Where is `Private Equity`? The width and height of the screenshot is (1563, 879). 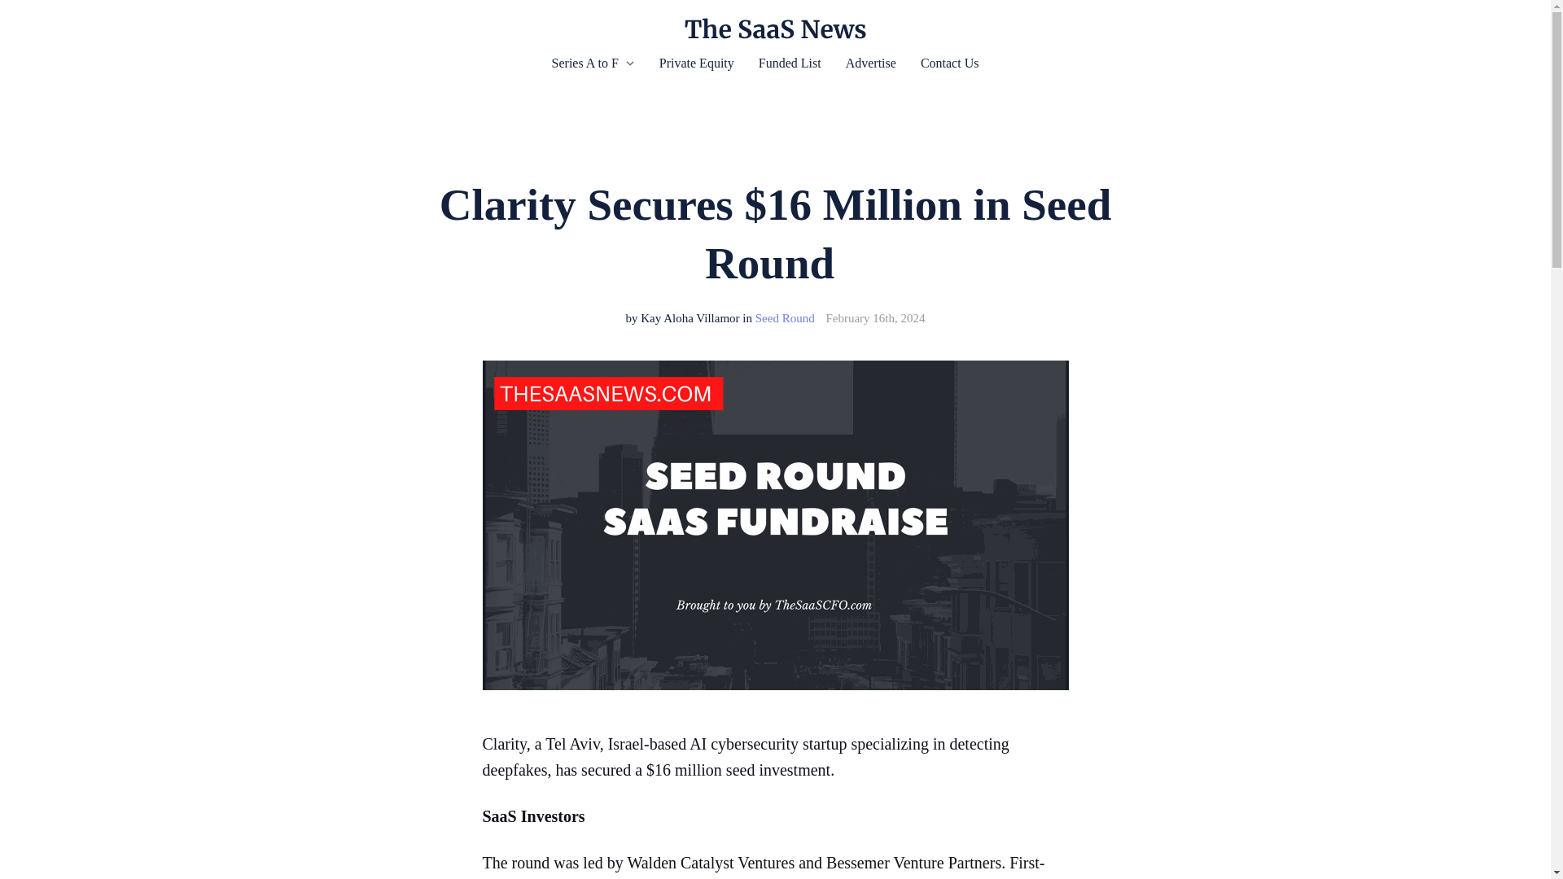 Private Equity is located at coordinates (697, 63).